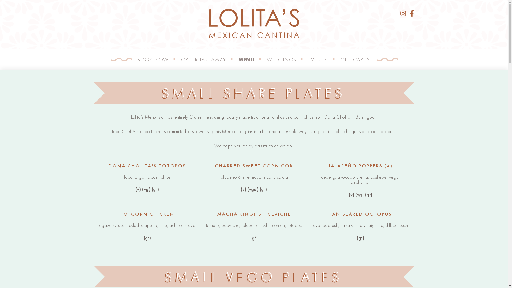 This screenshot has height=288, width=512. Describe the element at coordinates (412, 13) in the screenshot. I see `Follow us on Facebook` at that location.